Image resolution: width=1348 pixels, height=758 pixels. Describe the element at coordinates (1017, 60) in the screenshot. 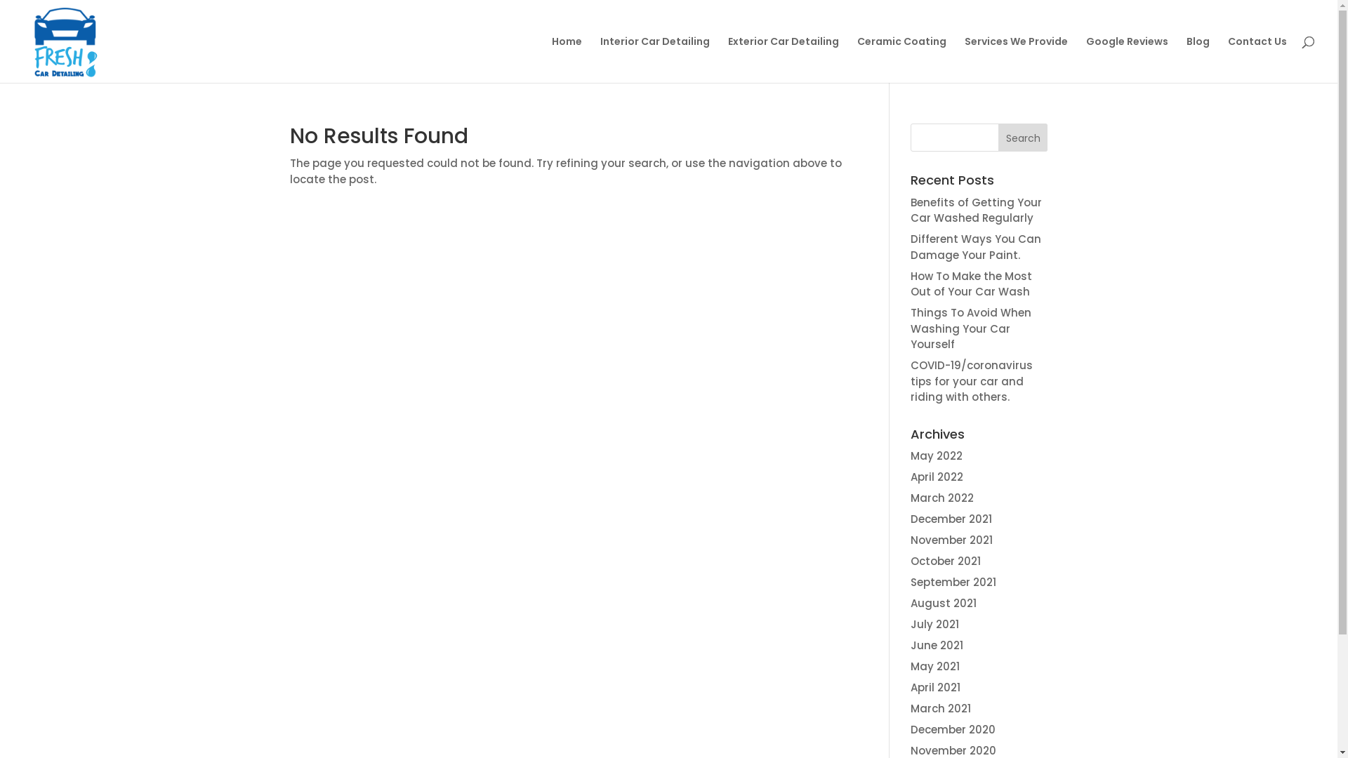

I see `Services We Provide` at that location.